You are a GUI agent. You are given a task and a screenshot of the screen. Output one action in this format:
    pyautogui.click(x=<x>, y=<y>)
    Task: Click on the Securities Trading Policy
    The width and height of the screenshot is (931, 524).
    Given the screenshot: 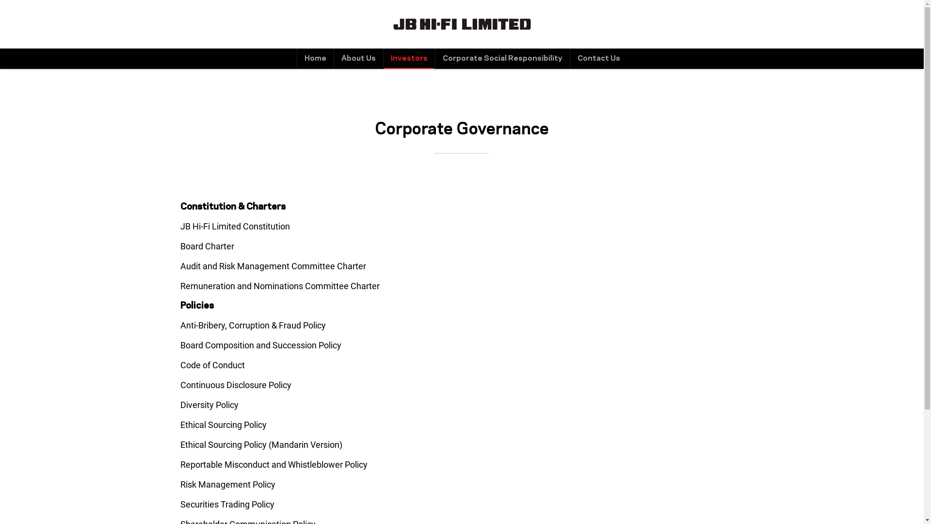 What is the action you would take?
    pyautogui.click(x=227, y=505)
    